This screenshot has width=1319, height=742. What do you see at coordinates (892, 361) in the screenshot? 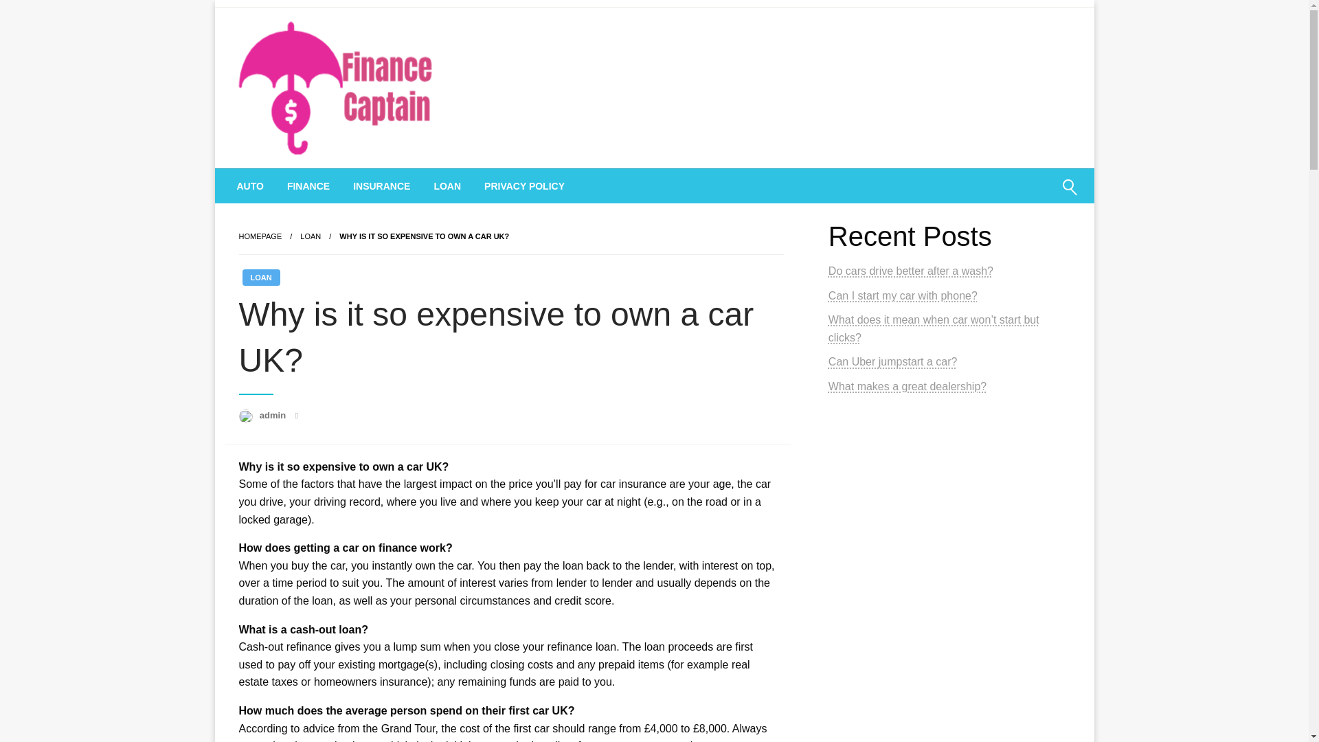
I see `Can Uber jumpstart a car?` at bounding box center [892, 361].